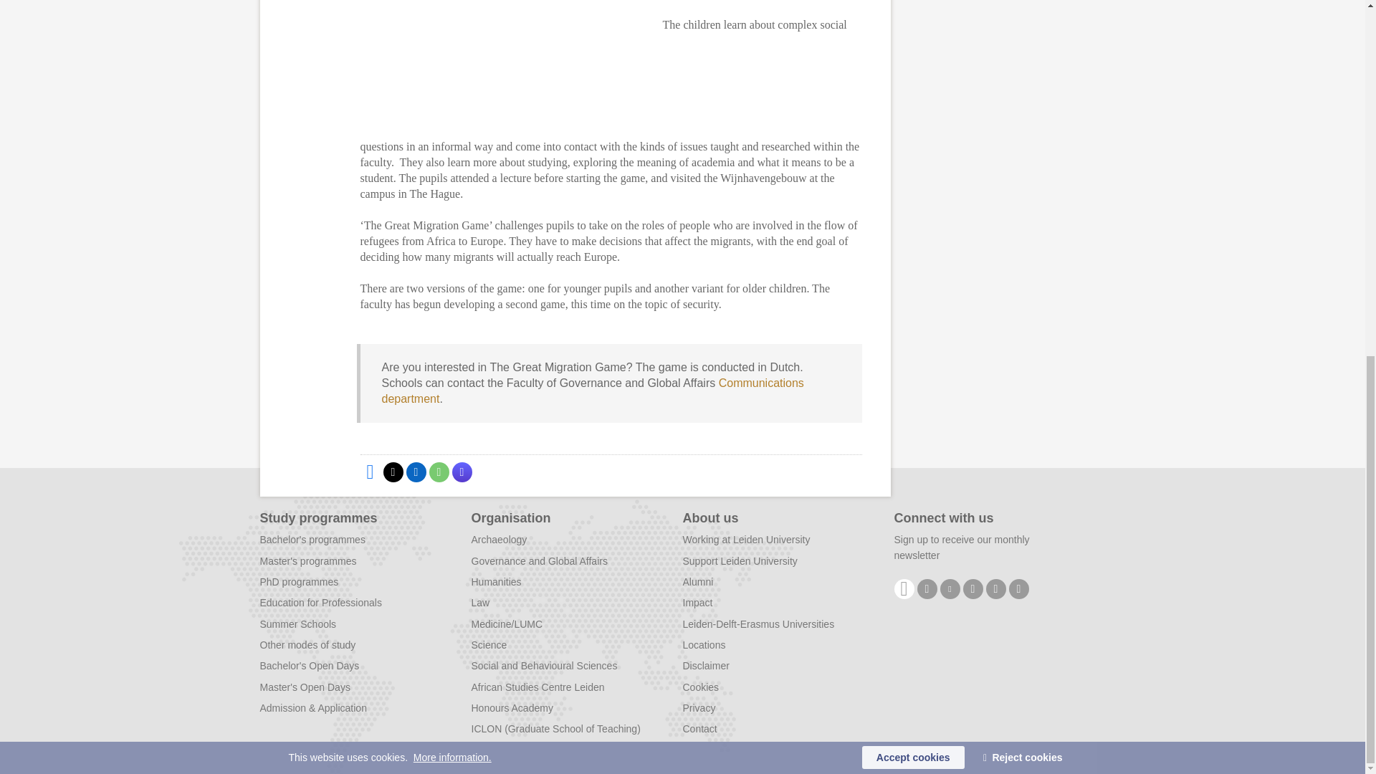 The width and height of the screenshot is (1376, 774). Describe the element at coordinates (462, 472) in the screenshot. I see `Share by Mastodon` at that location.